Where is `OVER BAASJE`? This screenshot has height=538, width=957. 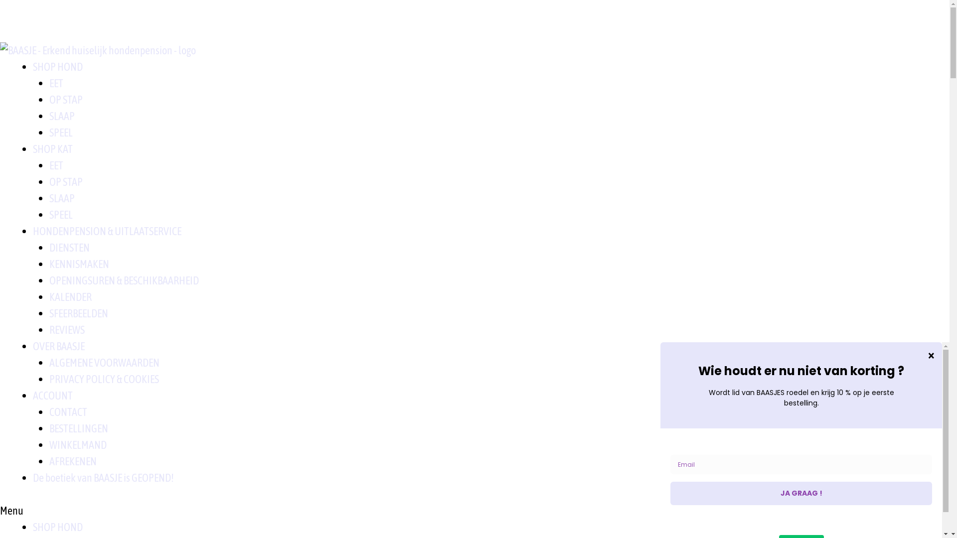
OVER BAASJE is located at coordinates (59, 346).